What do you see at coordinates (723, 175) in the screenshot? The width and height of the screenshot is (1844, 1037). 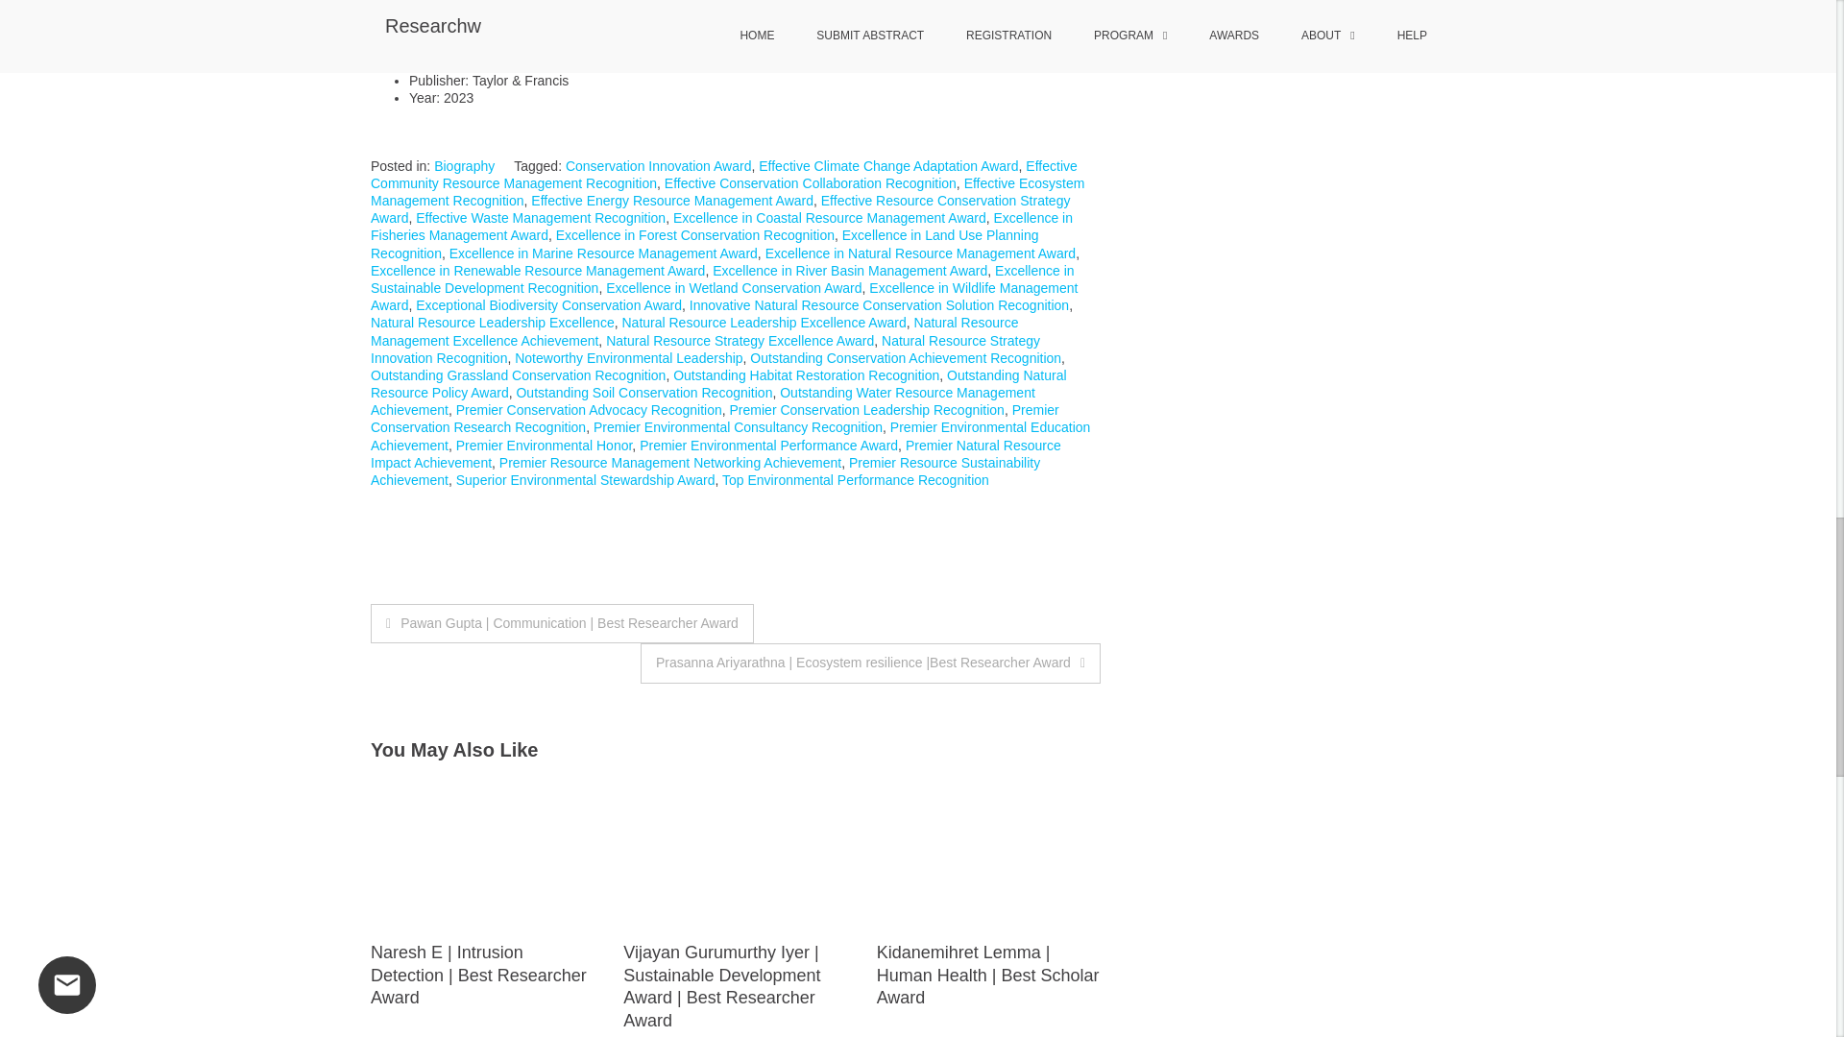 I see `Effective Community Resource Management Recognition` at bounding box center [723, 175].